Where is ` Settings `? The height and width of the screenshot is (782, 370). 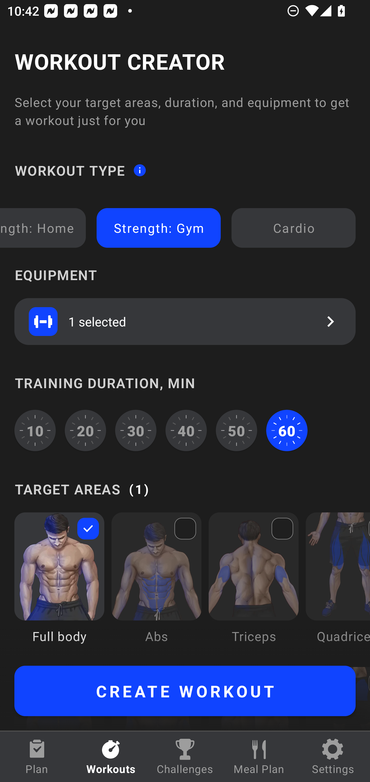
 Settings  is located at coordinates (333, 757).